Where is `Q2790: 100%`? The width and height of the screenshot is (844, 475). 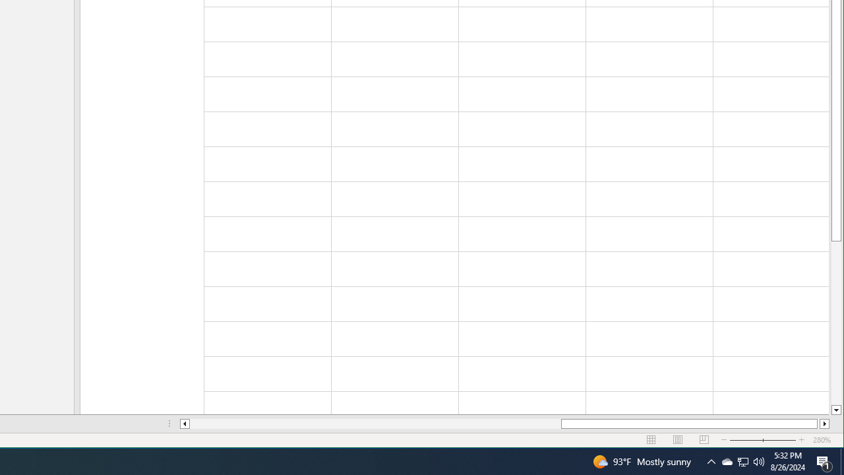
Q2790: 100% is located at coordinates (759, 462).